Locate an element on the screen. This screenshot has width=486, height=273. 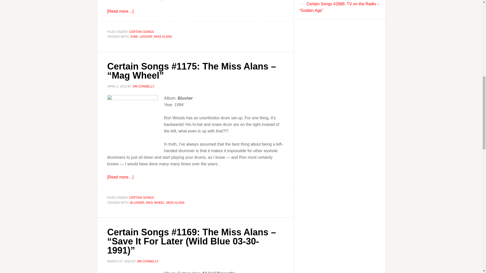
MISS ALANS is located at coordinates (163, 37).